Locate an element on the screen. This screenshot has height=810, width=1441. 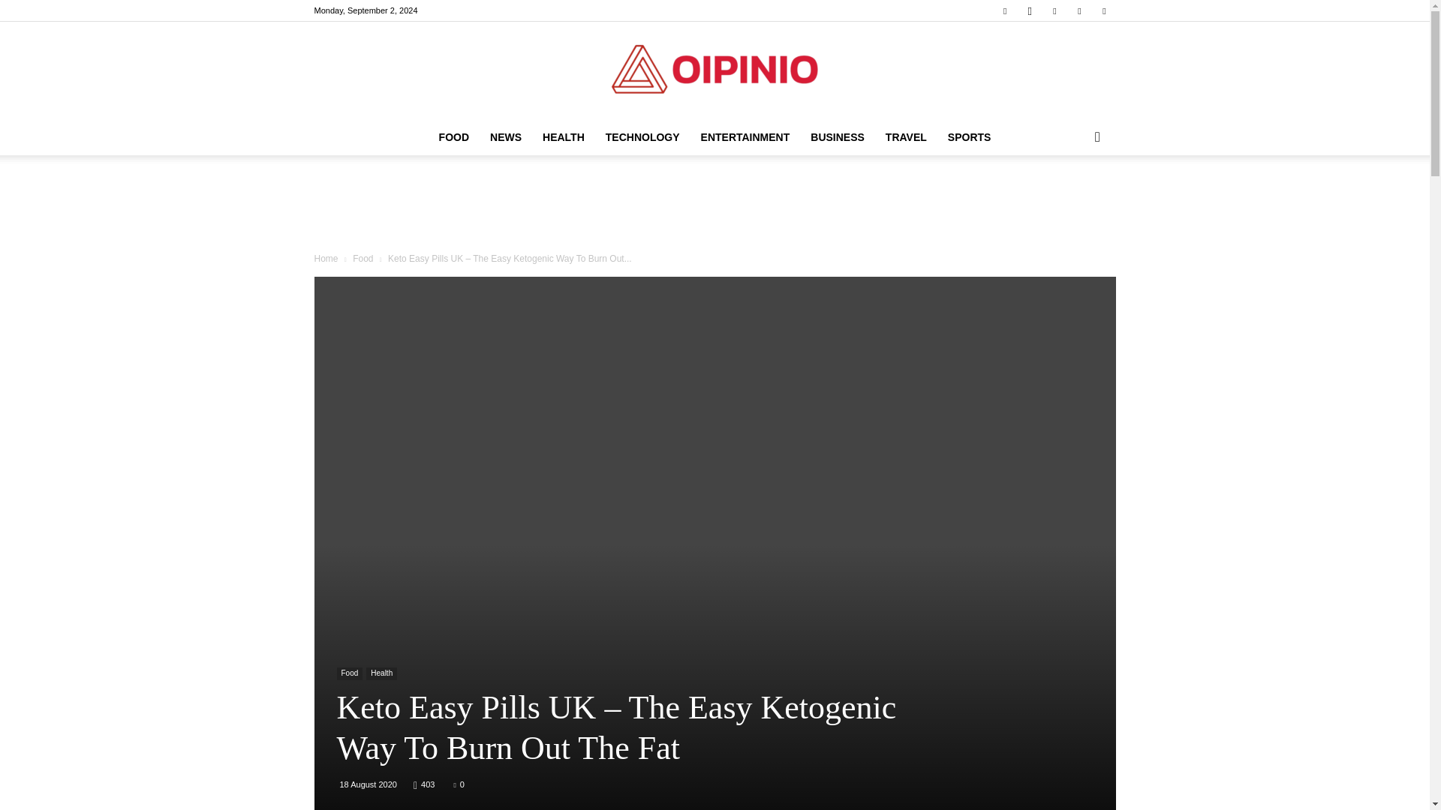
BUSINESS is located at coordinates (837, 136).